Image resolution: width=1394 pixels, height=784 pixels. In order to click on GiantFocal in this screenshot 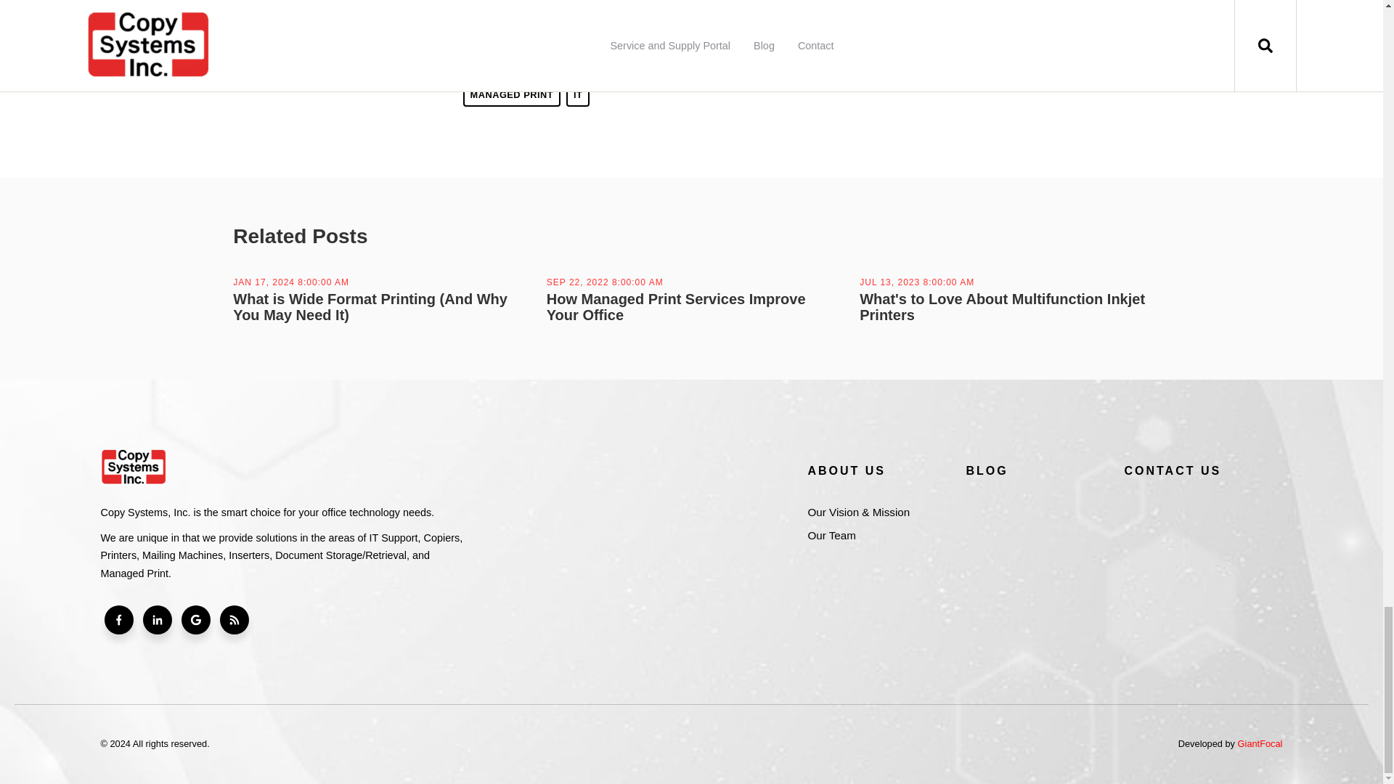, I will do `click(1260, 743)`.